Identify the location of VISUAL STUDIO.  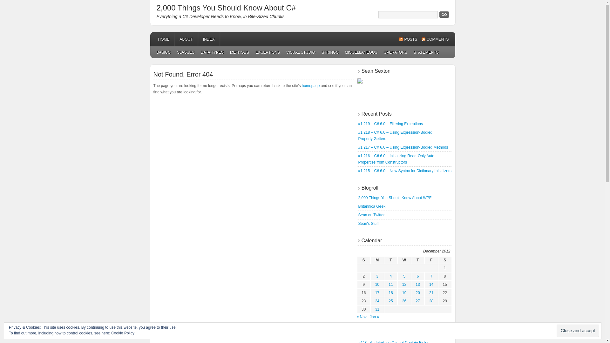
(301, 52).